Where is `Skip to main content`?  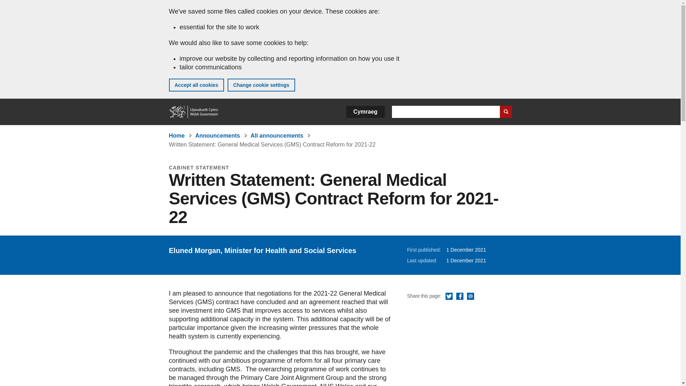 Skip to main content is located at coordinates (11, 5).